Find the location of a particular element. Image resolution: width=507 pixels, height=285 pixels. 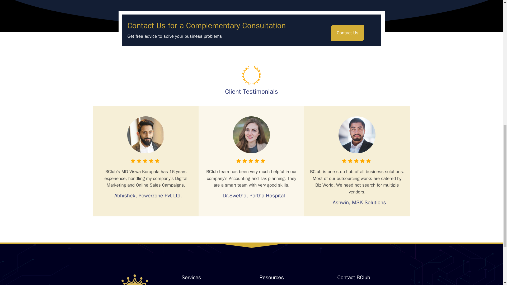

Contact Us is located at coordinates (348, 33).